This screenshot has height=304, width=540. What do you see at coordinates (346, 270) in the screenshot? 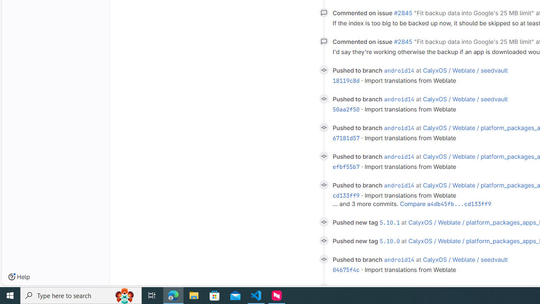
I see `04675f4c` at bounding box center [346, 270].